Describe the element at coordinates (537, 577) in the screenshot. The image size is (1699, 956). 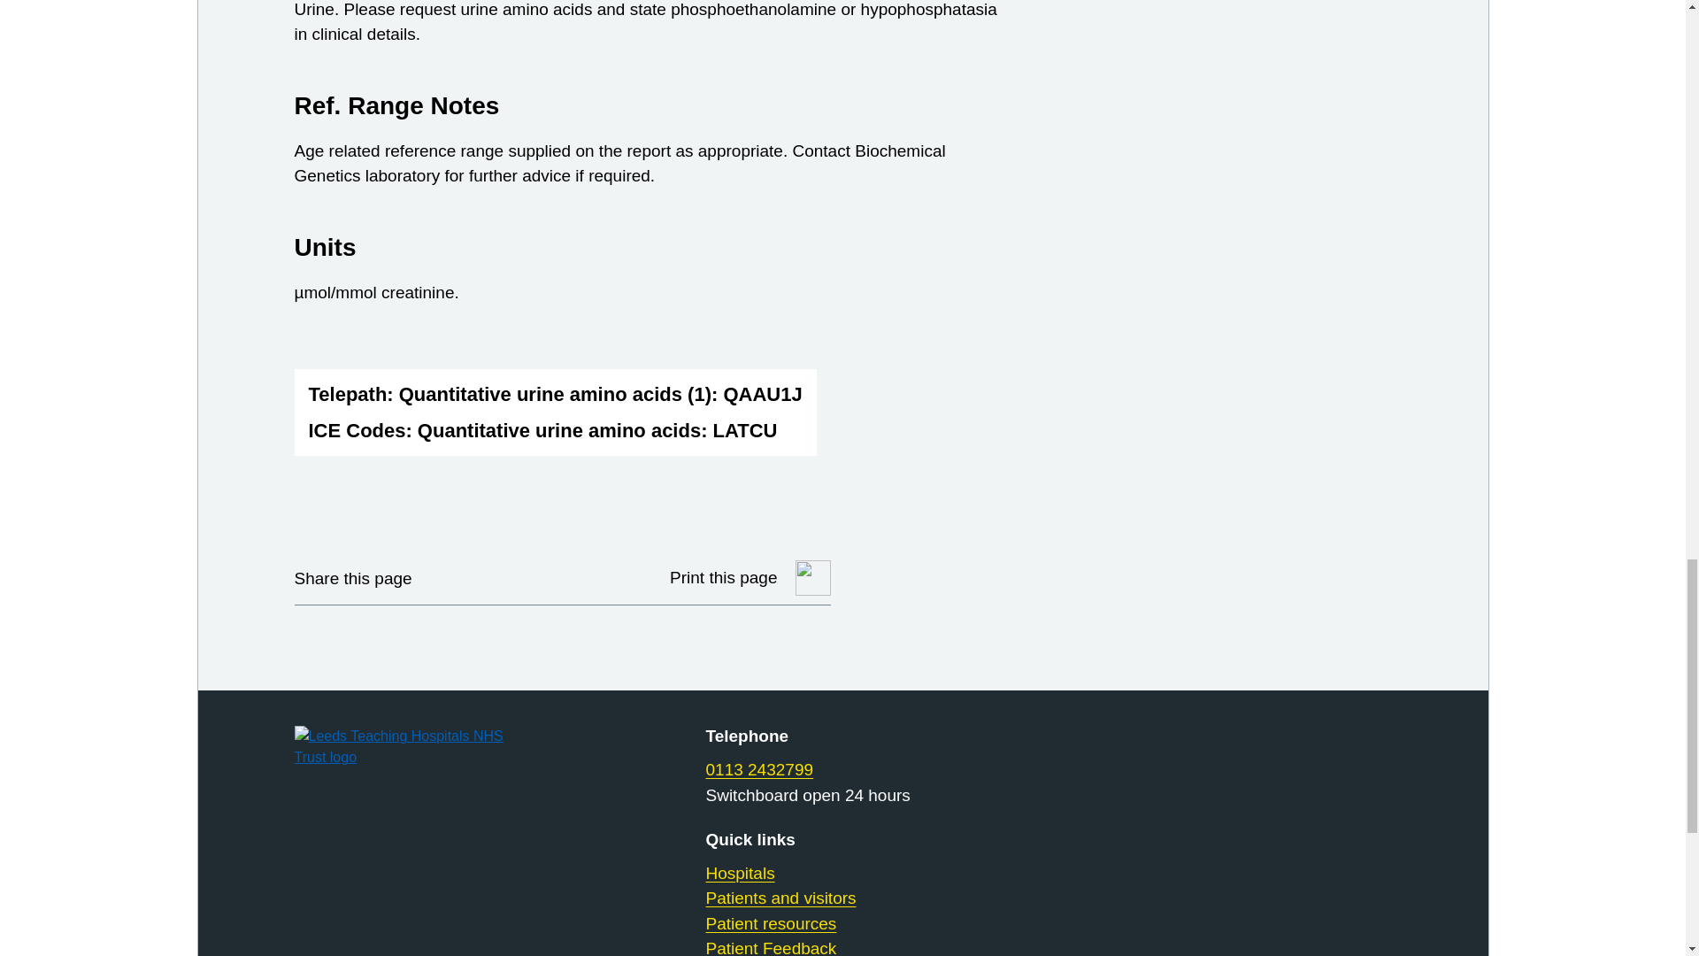
I see `Share via Email` at that location.